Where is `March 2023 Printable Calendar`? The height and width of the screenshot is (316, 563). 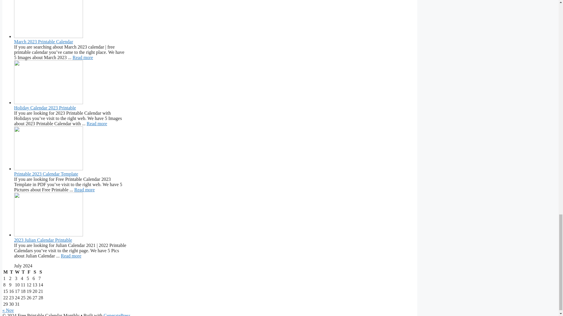
March 2023 Printable Calendar is located at coordinates (83, 57).